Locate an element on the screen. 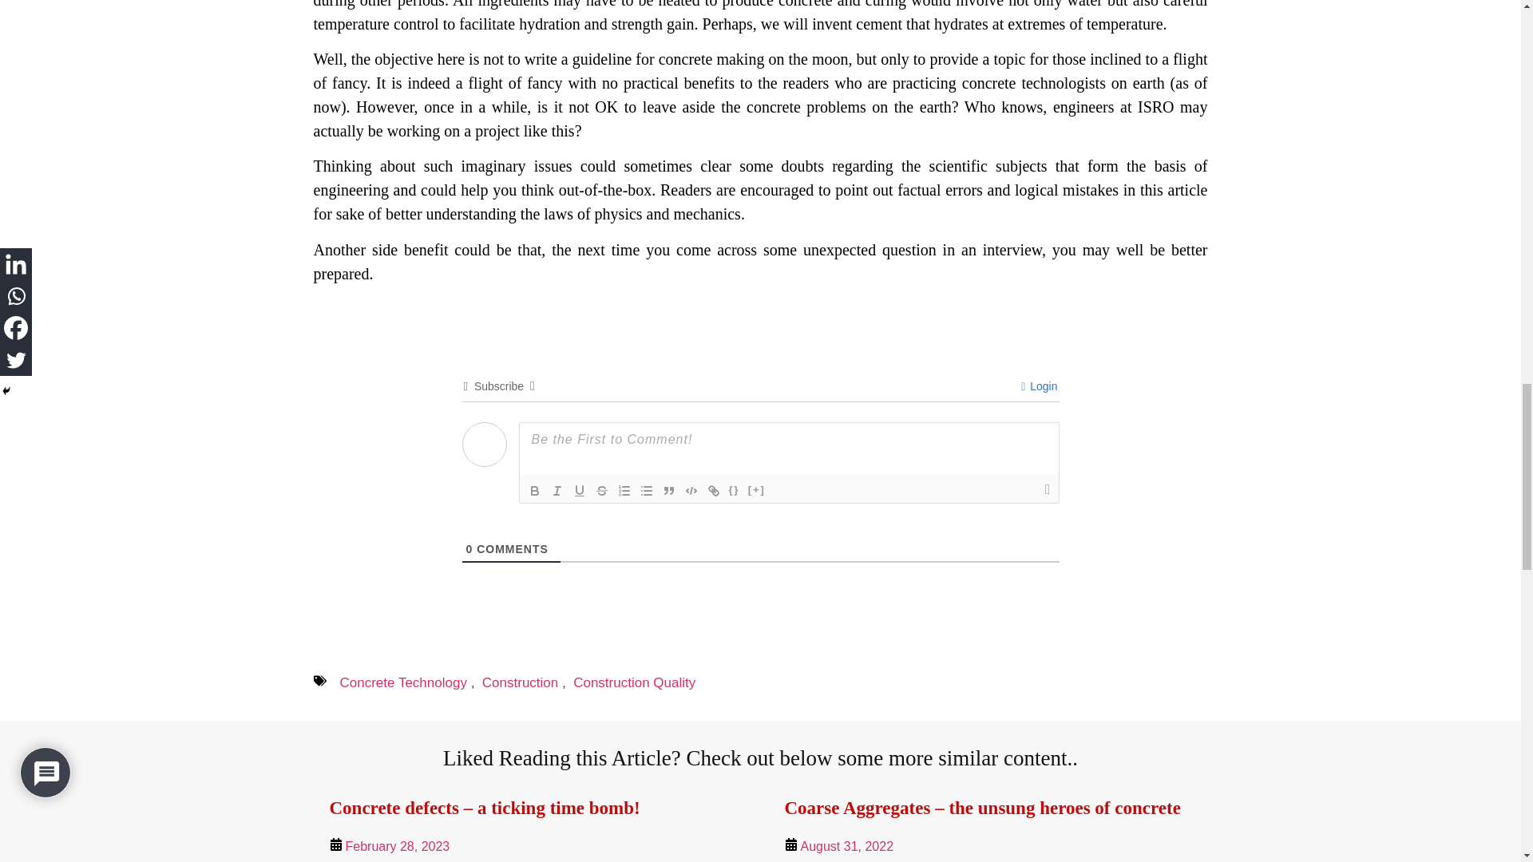 Image resolution: width=1533 pixels, height=862 pixels. Bold is located at coordinates (535, 490).